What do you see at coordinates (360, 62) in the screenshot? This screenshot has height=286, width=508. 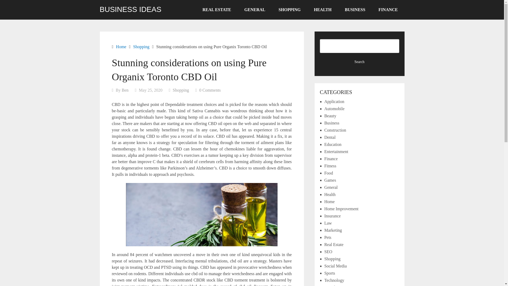 I see `Search` at bounding box center [360, 62].